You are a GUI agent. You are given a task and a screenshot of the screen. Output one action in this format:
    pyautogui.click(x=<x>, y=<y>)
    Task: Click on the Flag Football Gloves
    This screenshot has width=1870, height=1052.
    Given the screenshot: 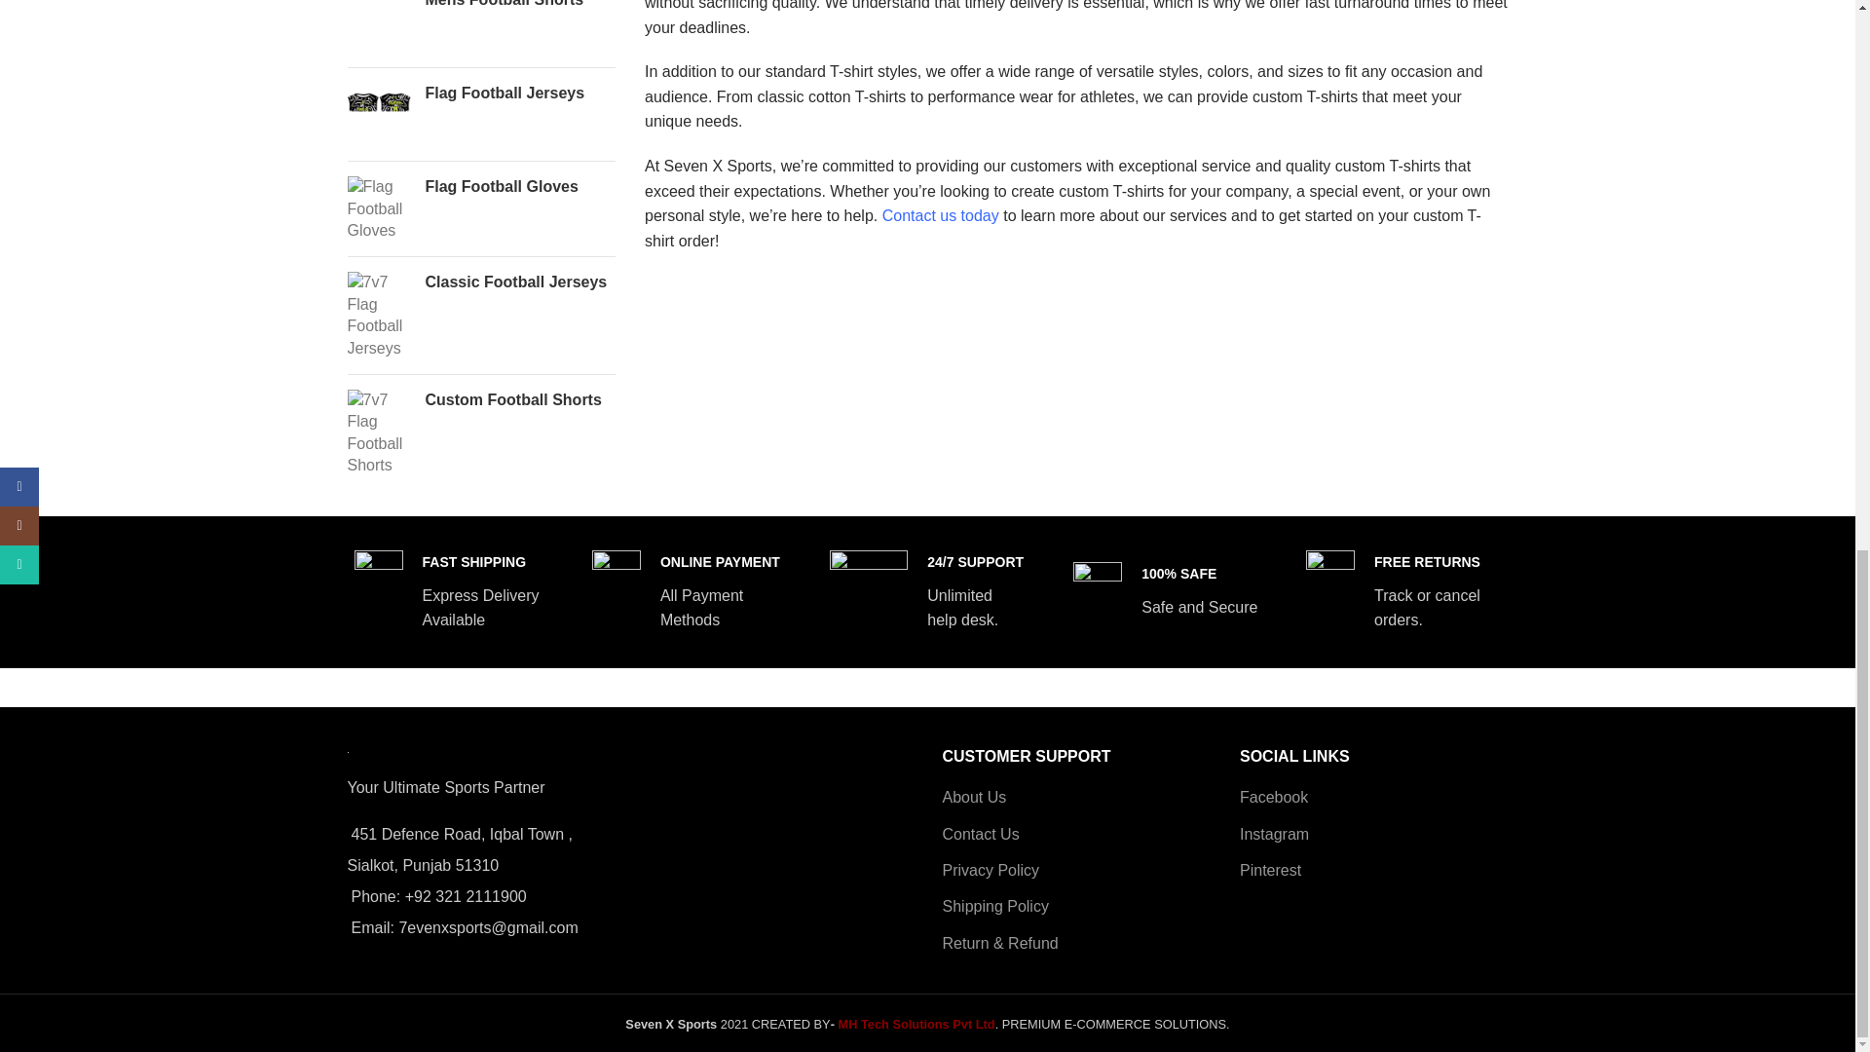 What is the action you would take?
    pyautogui.click(x=378, y=208)
    